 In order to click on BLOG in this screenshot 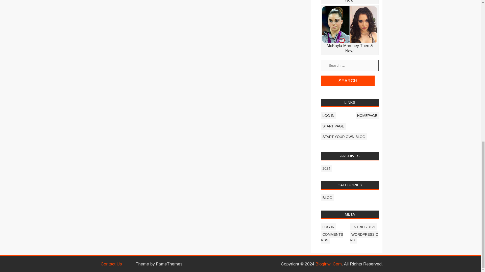, I will do `click(327, 198)`.